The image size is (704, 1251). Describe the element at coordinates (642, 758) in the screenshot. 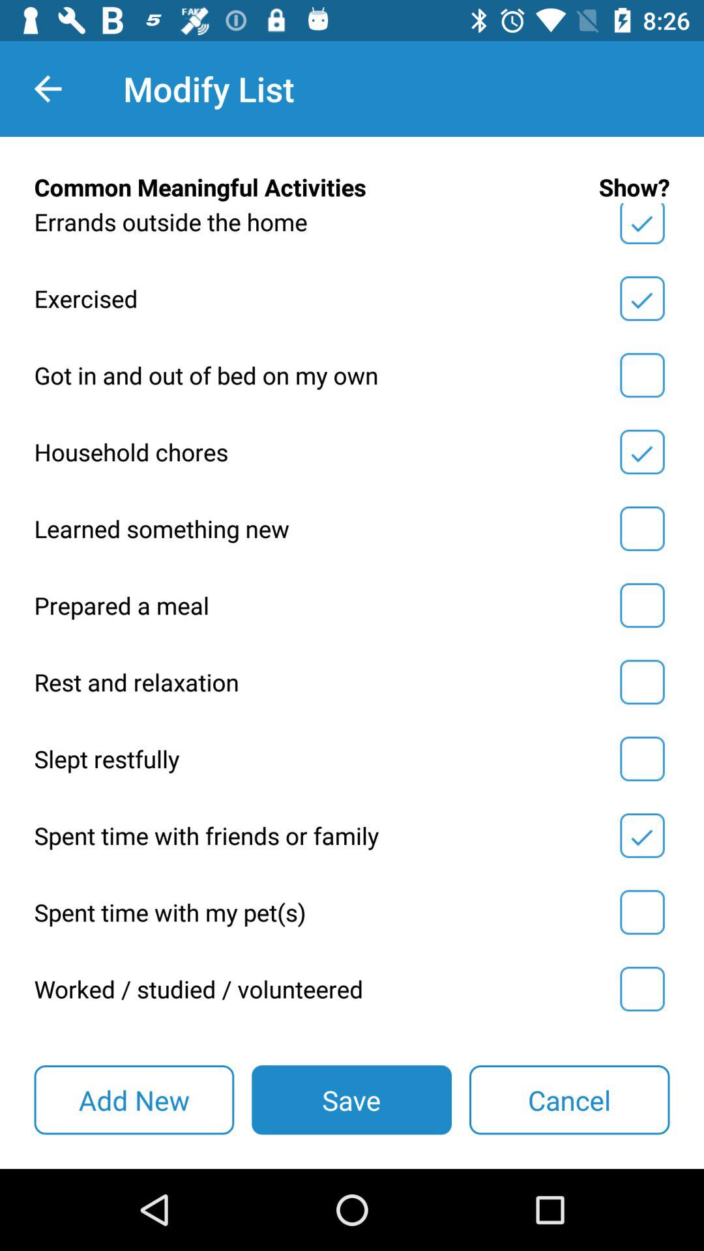

I see `toggle slept restfully` at that location.